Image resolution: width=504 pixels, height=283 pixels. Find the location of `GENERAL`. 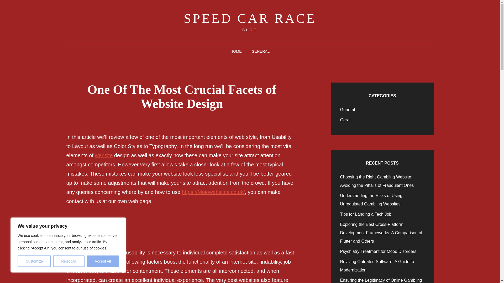

GENERAL is located at coordinates (260, 51).